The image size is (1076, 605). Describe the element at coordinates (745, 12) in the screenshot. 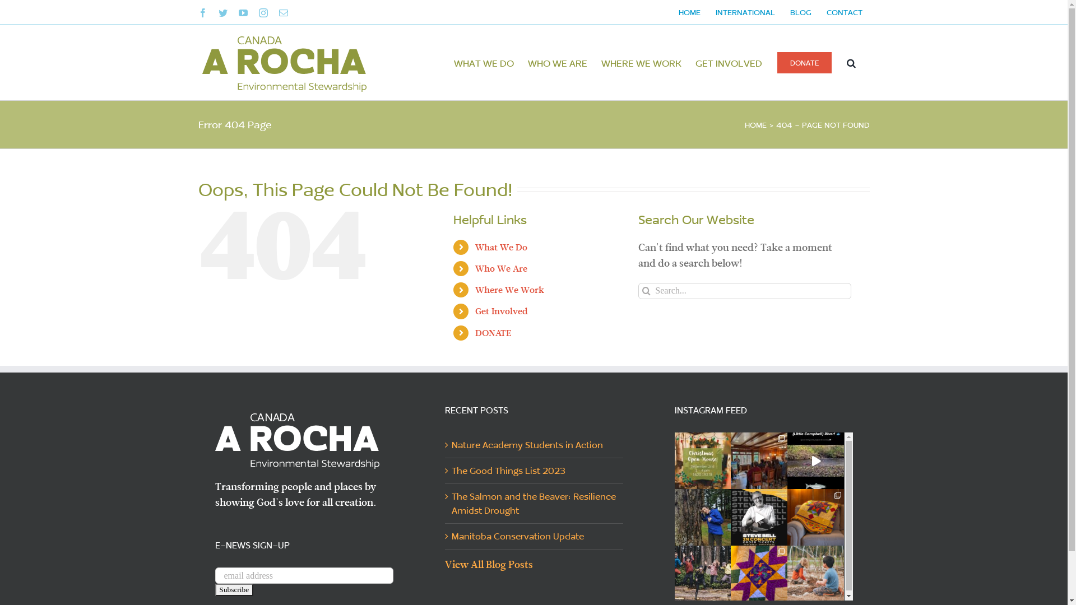

I see `INTERNATIONAL` at that location.